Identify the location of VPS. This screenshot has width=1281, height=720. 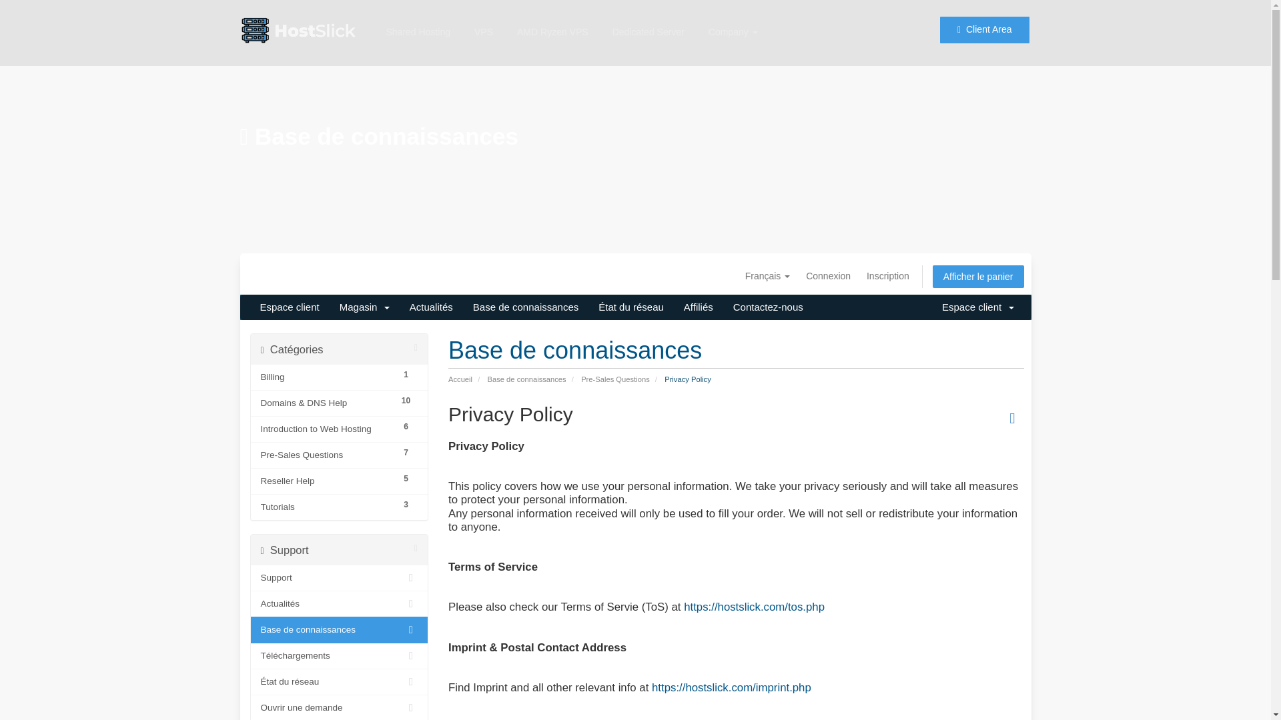
(483, 13).